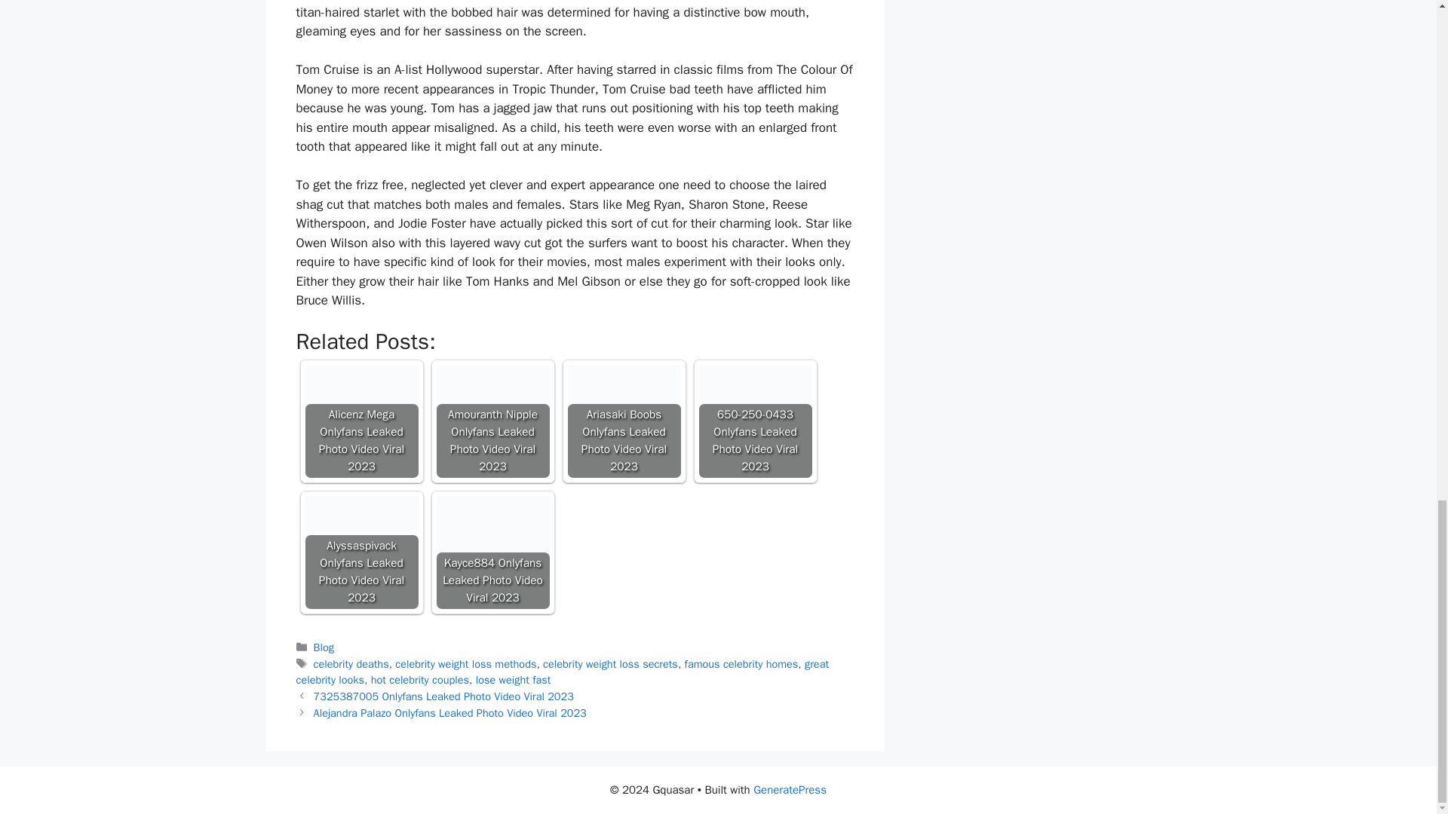  Describe the element at coordinates (360, 421) in the screenshot. I see `Alicenz Mega Onlyfans Leaked Photo Video Viral 2023` at that location.